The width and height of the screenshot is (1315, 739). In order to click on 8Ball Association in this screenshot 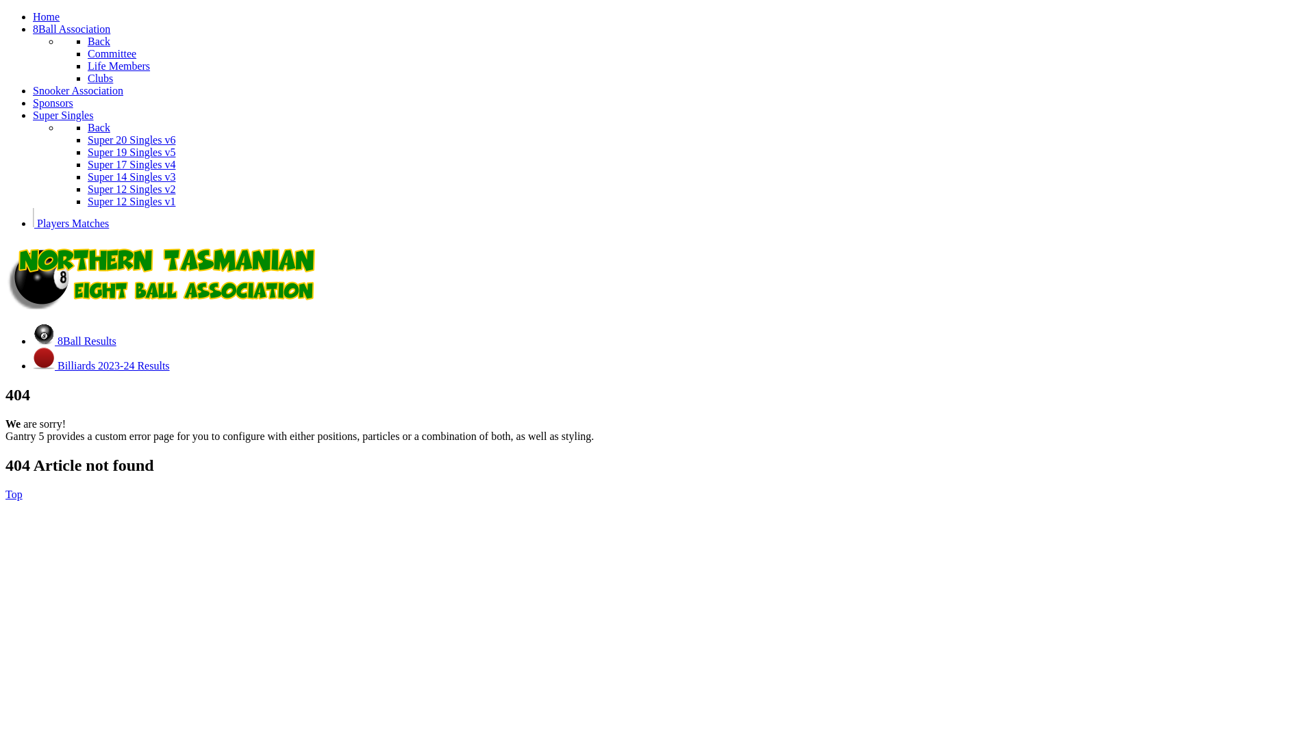, I will do `click(71, 29)`.